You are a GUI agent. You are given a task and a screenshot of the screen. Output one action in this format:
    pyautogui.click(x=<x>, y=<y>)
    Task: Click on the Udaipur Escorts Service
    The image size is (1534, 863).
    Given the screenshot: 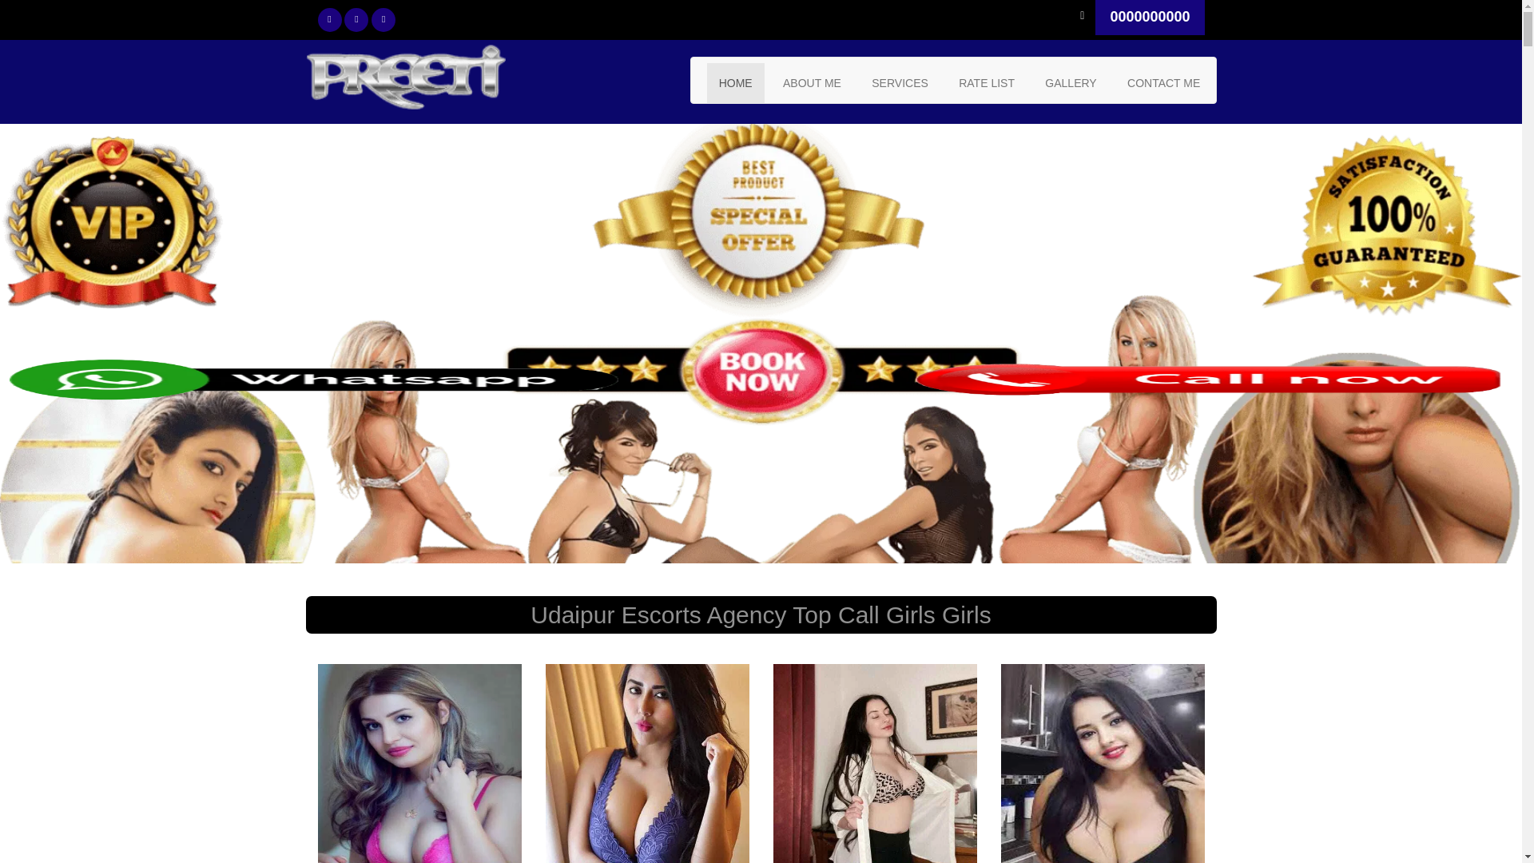 What is the action you would take?
    pyautogui.click(x=404, y=78)
    